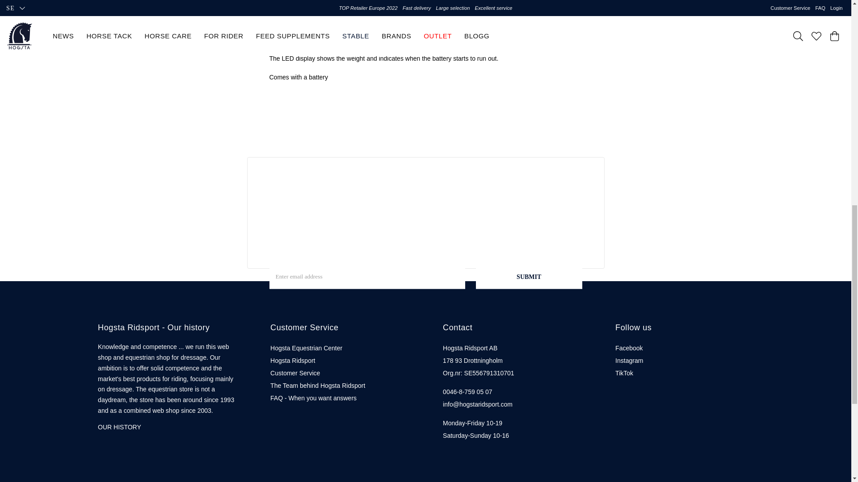 The width and height of the screenshot is (858, 482). I want to click on OUR HISTORY, so click(119, 427).